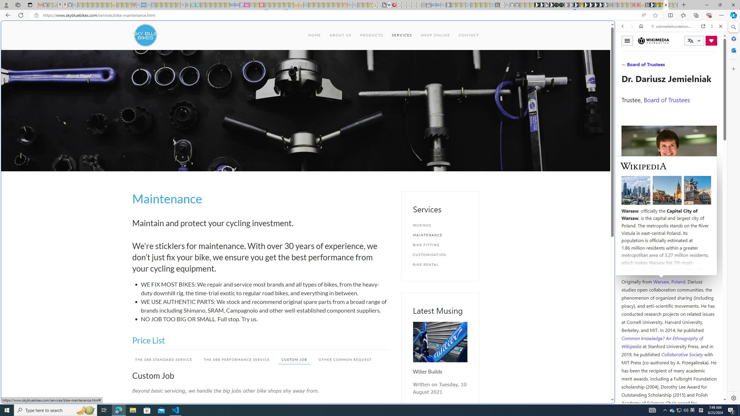  What do you see at coordinates (627, 40) in the screenshot?
I see `Toggle menu` at bounding box center [627, 40].